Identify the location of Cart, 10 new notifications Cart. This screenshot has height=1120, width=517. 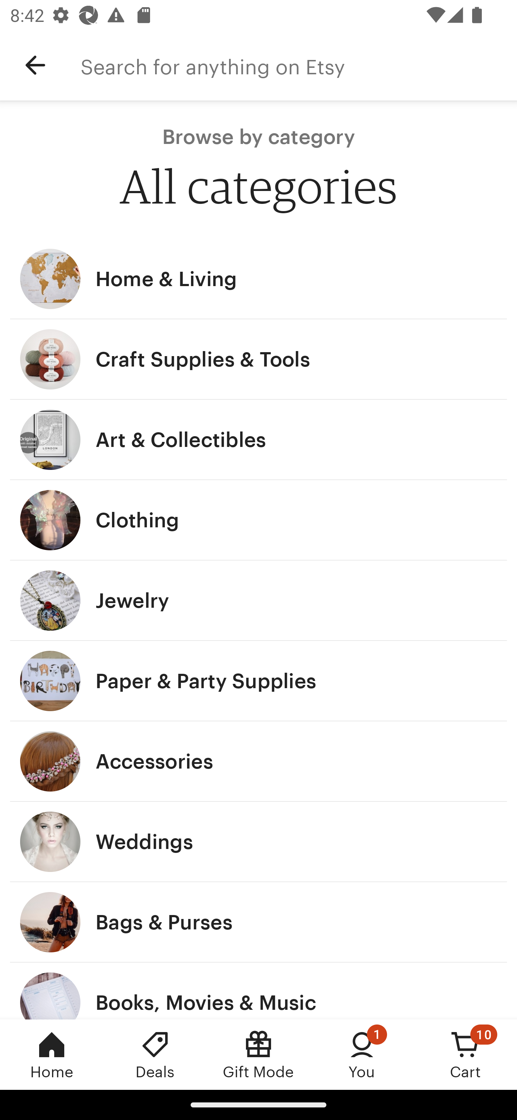
(465, 1054).